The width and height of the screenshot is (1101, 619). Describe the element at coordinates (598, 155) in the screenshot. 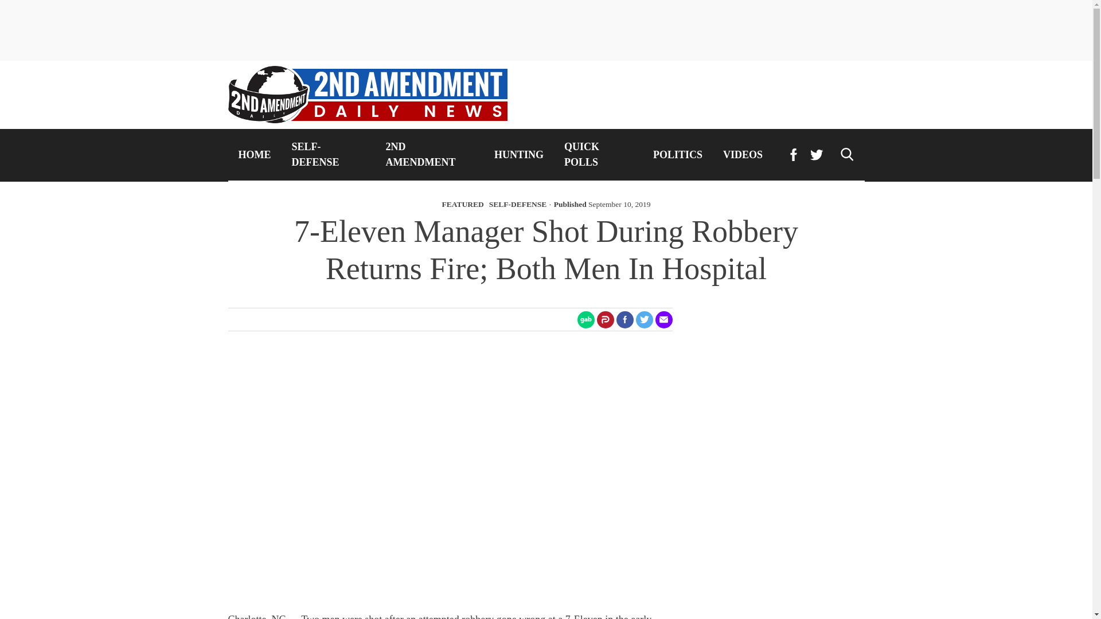

I see `QUICK POLLS` at that location.